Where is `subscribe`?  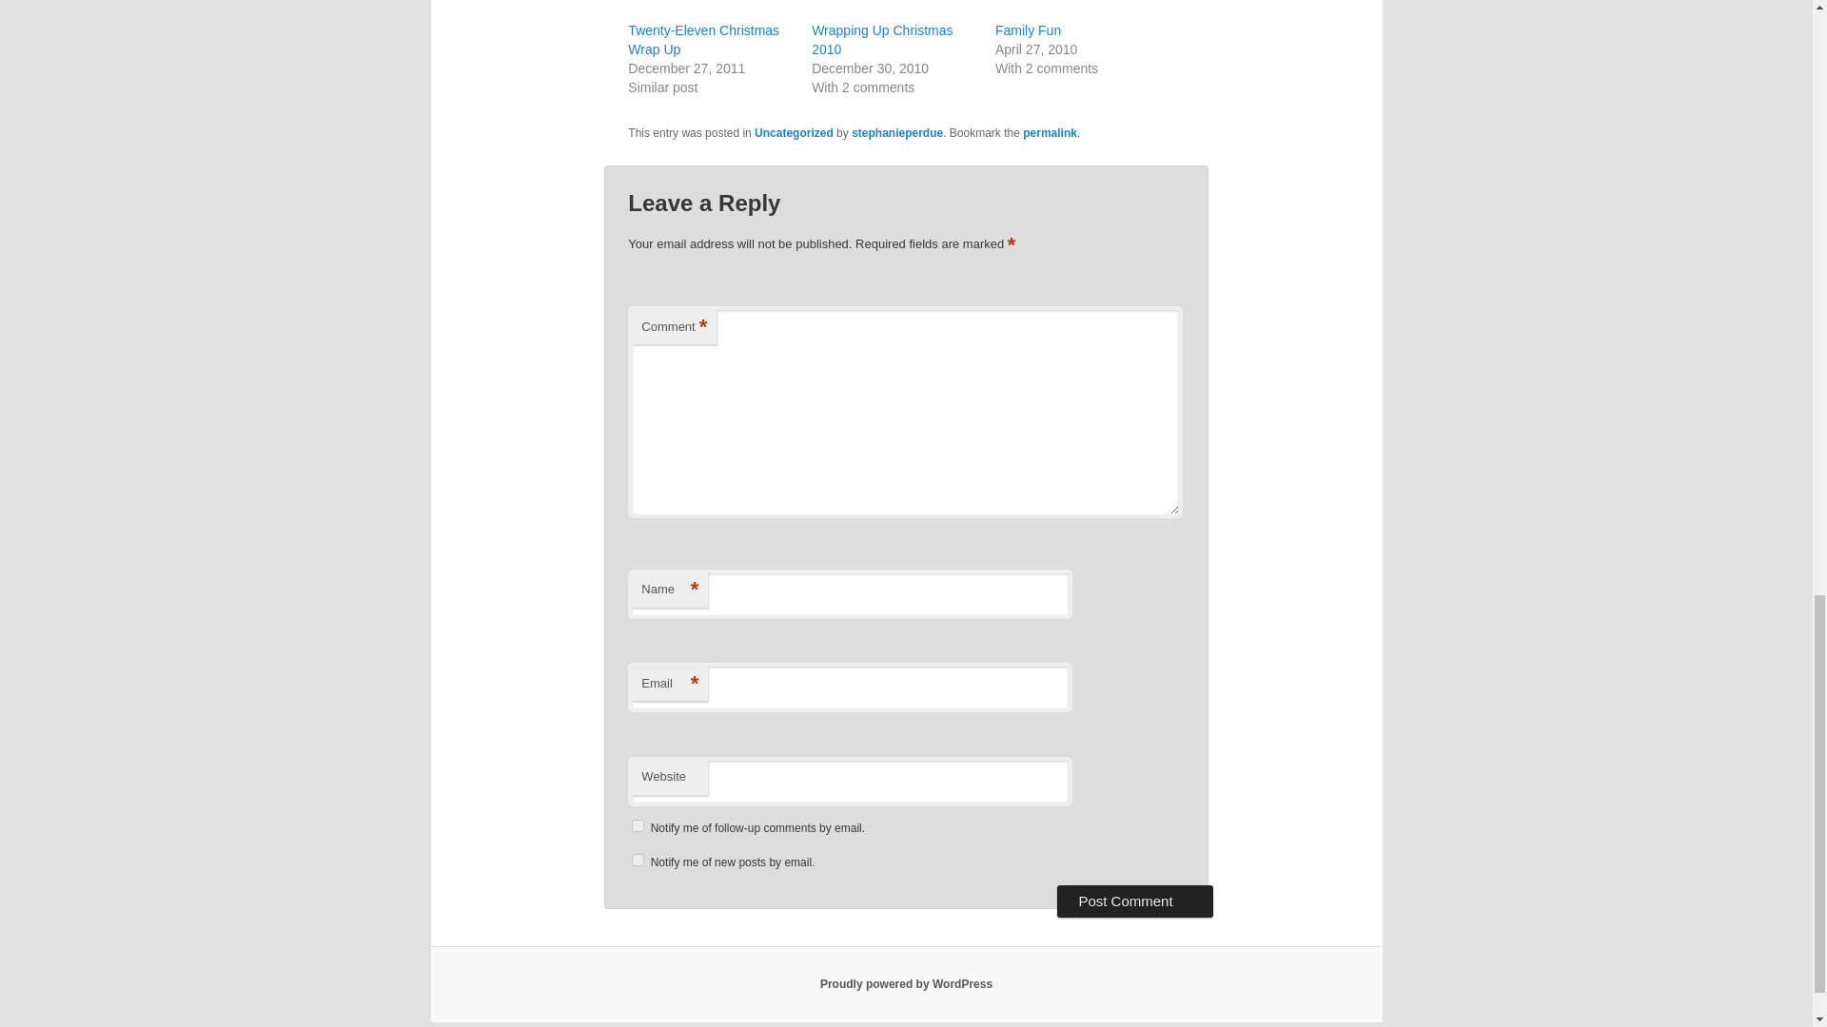
subscribe is located at coordinates (638, 860).